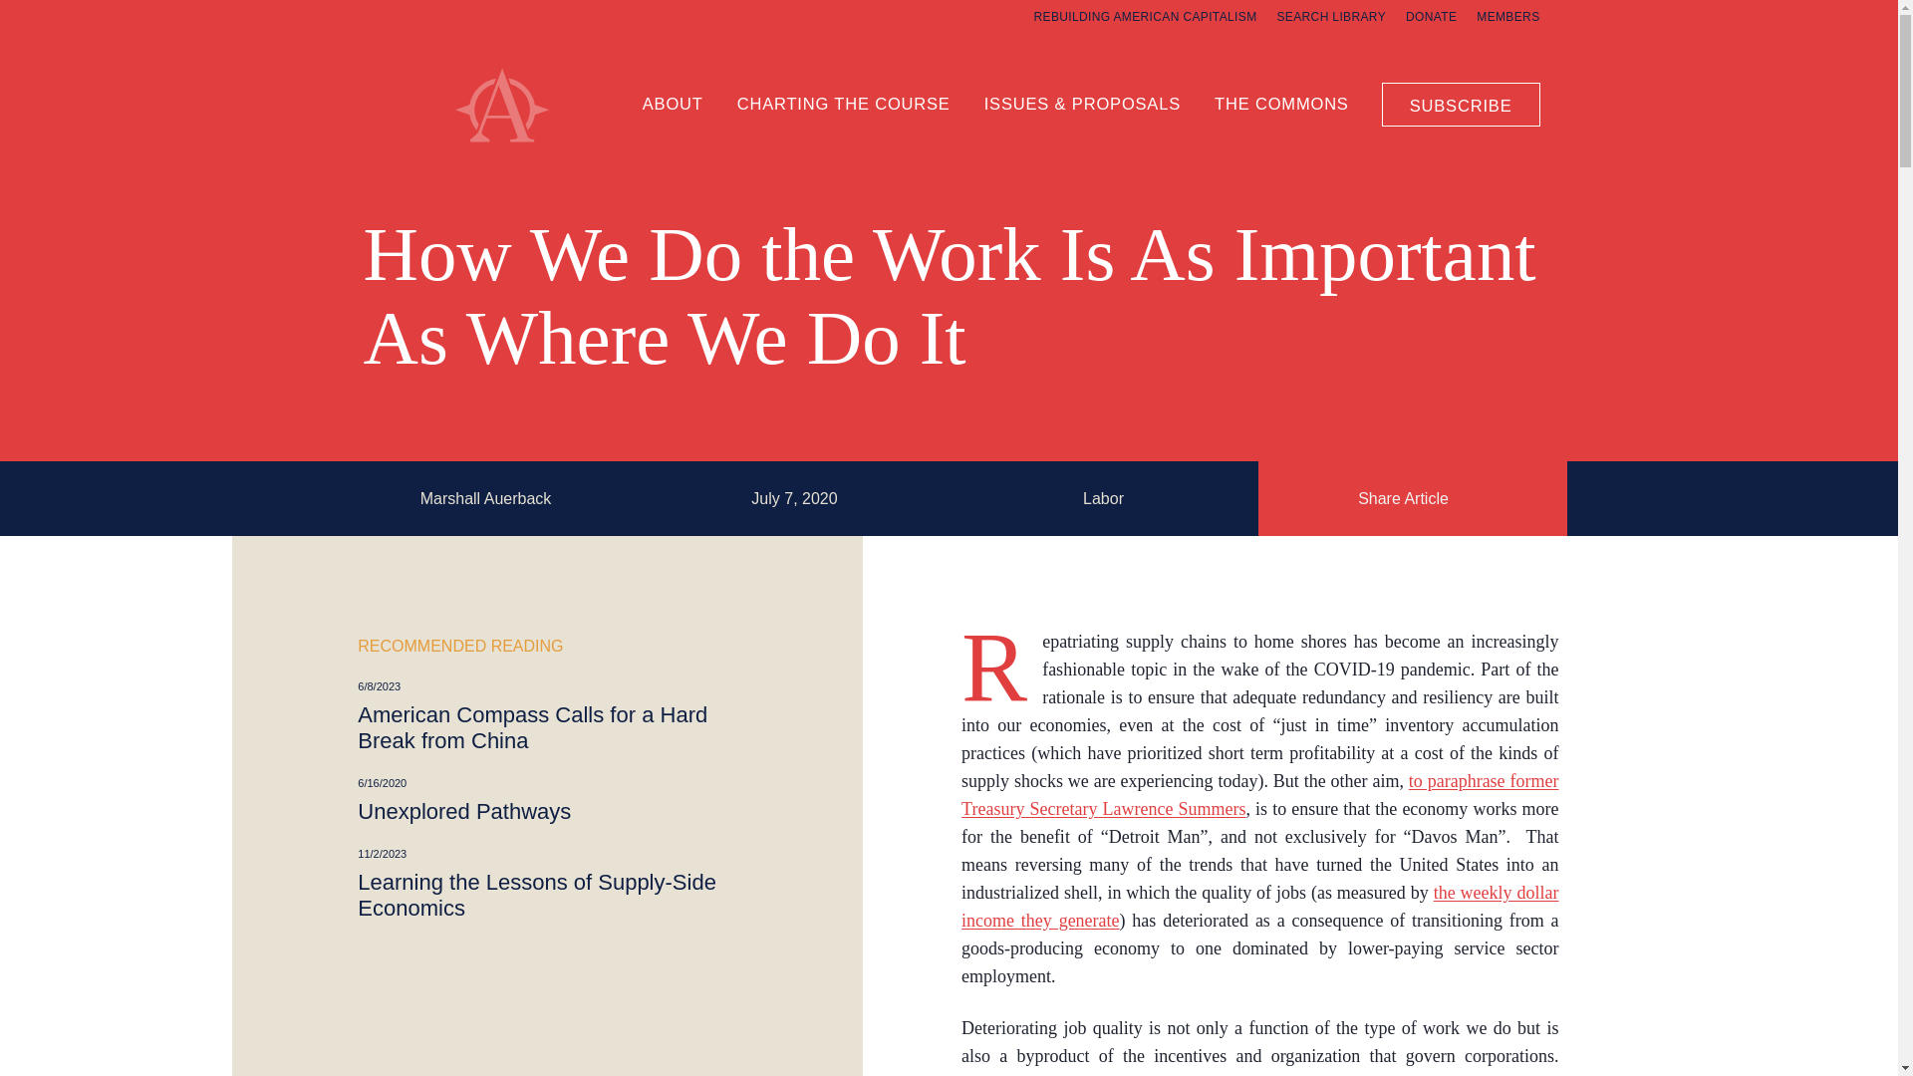  What do you see at coordinates (1461, 104) in the screenshot?
I see `SUBSCRIBE` at bounding box center [1461, 104].